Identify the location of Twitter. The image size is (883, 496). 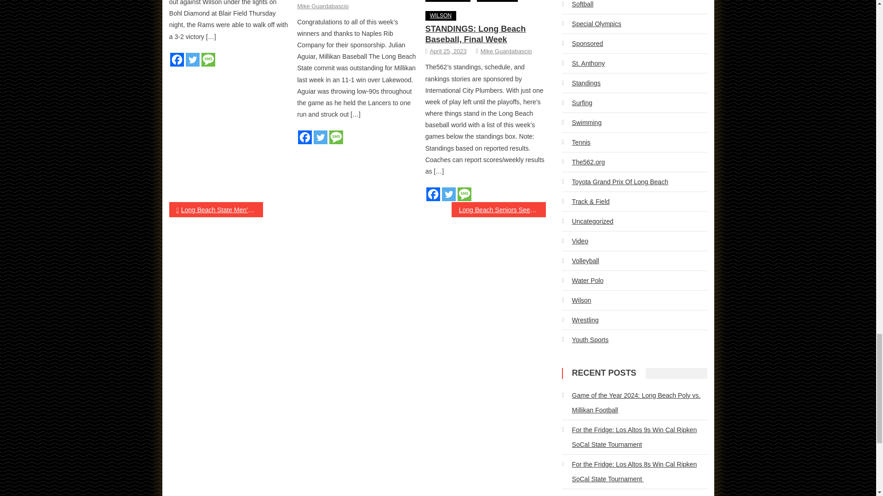
(449, 194).